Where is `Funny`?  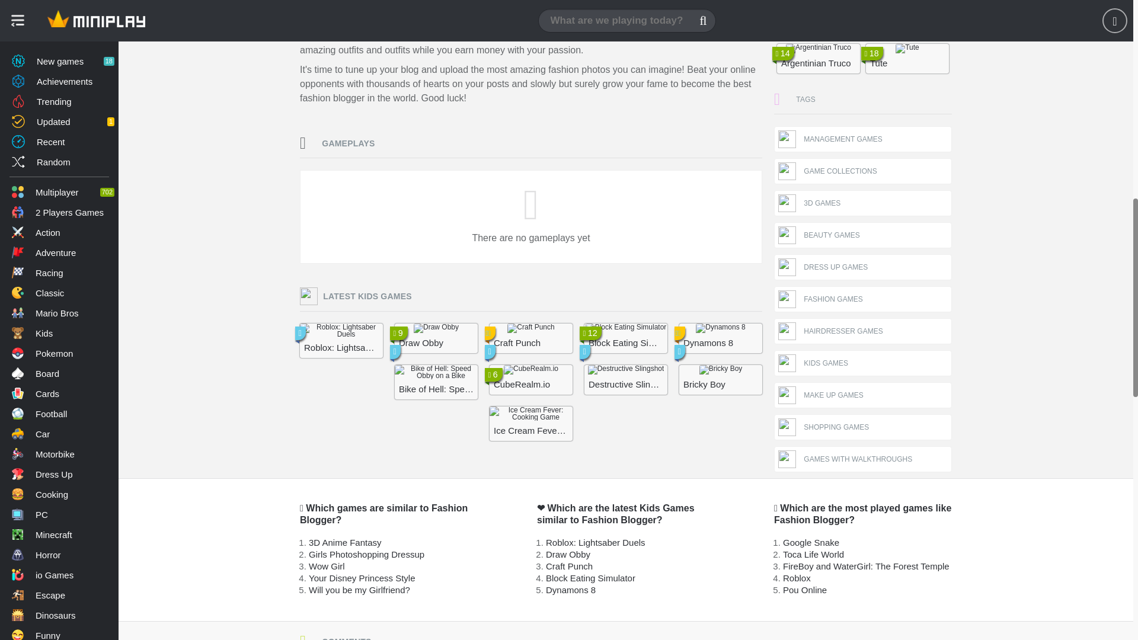
Funny is located at coordinates (59, 2).